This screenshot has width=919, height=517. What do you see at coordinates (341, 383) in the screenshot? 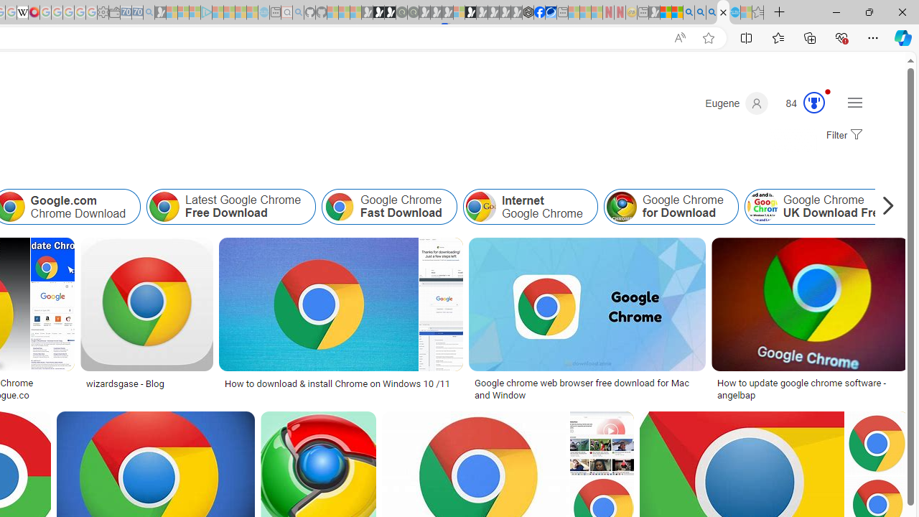
I see `How to download & install Chrome on Windows 10 /11` at bounding box center [341, 383].